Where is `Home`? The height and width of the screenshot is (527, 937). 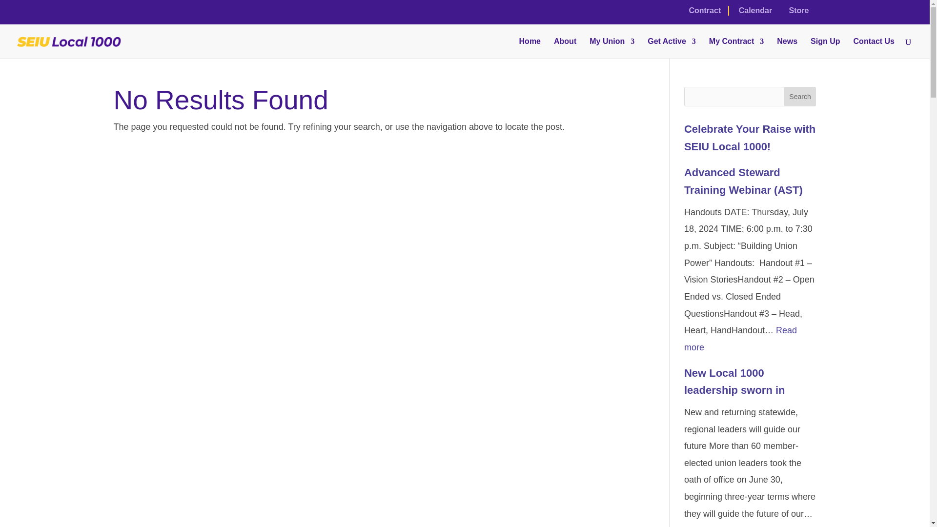 Home is located at coordinates (530, 48).